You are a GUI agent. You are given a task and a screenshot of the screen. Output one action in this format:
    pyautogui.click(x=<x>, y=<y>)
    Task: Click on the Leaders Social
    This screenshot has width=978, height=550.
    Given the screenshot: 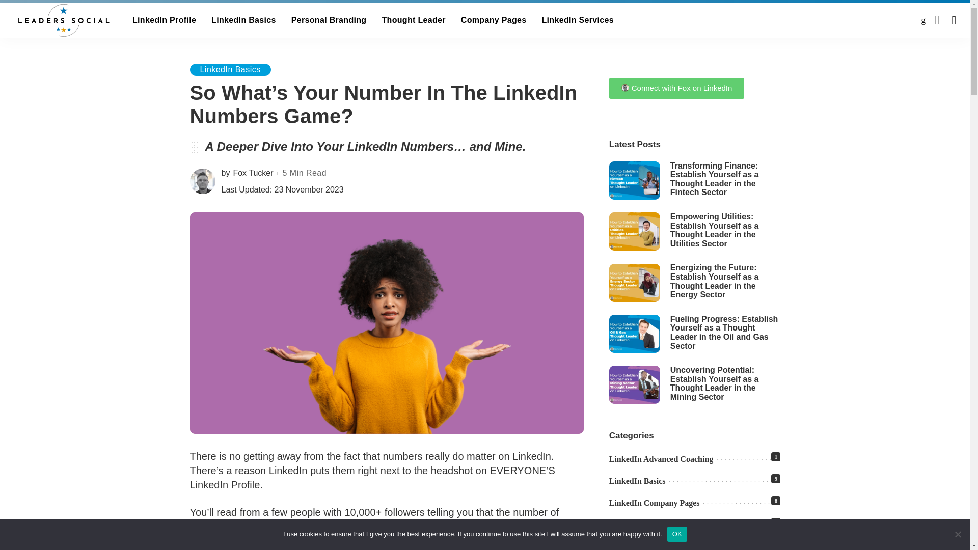 What is the action you would take?
    pyautogui.click(x=63, y=20)
    